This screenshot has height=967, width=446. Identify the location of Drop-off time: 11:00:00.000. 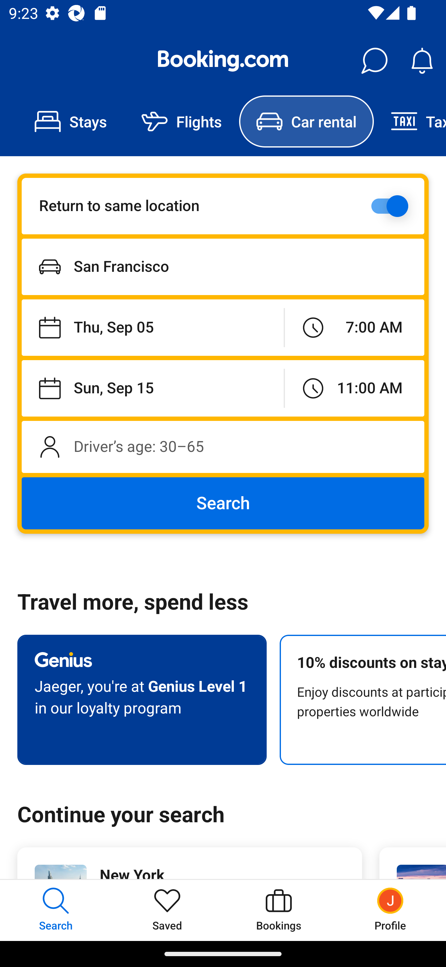
(354, 388).